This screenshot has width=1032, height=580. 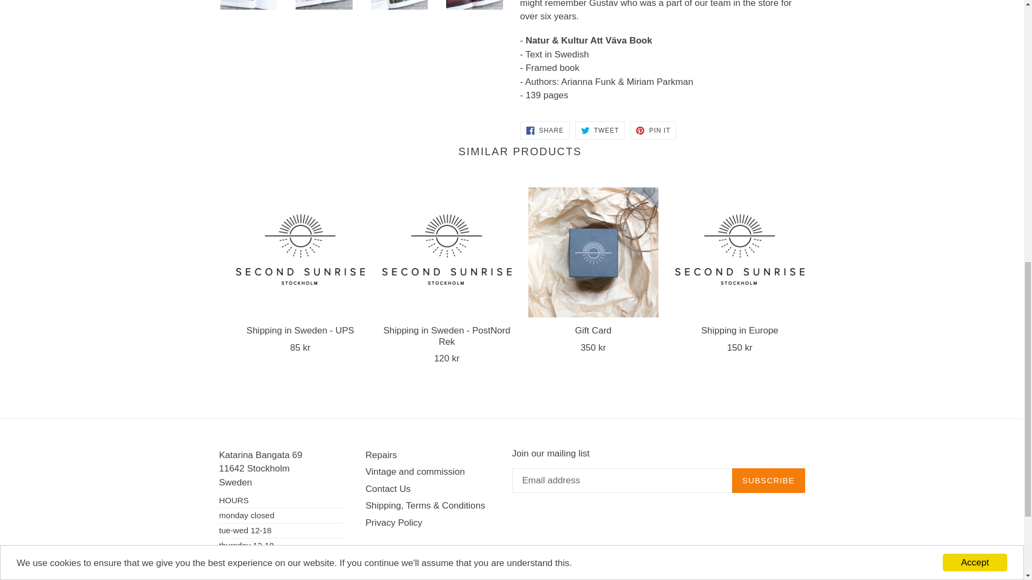 What do you see at coordinates (653, 130) in the screenshot?
I see `Pin on Pinterest` at bounding box center [653, 130].